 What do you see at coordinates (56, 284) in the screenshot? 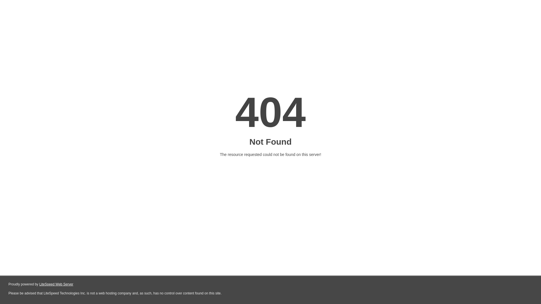
I see `LiteSpeed Web Server` at bounding box center [56, 284].